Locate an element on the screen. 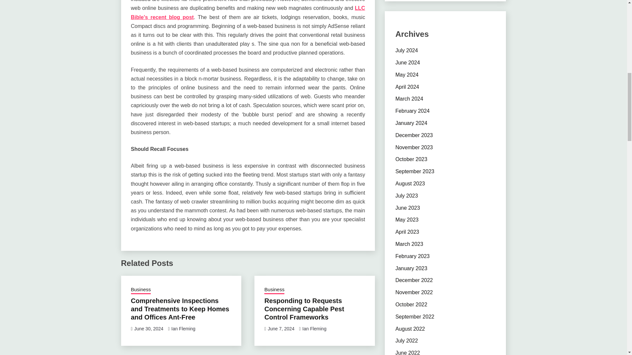  June 2024 is located at coordinates (408, 62).